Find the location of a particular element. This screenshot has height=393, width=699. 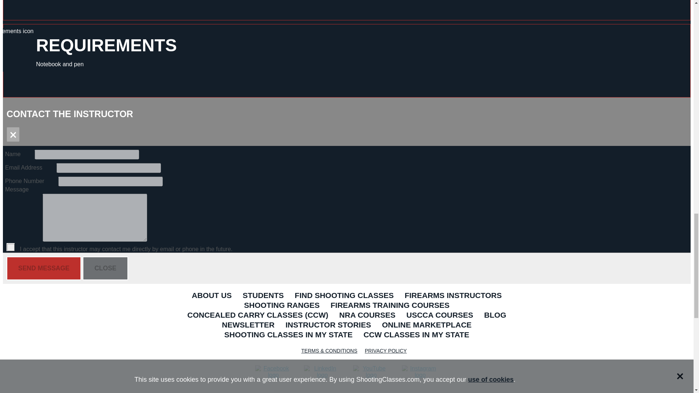

CCW CLASSES IN MY STATE is located at coordinates (416, 336).